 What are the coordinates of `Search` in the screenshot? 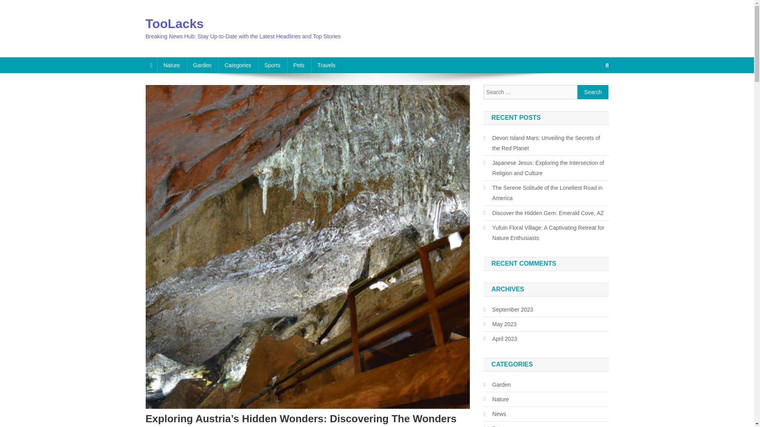 It's located at (593, 92).